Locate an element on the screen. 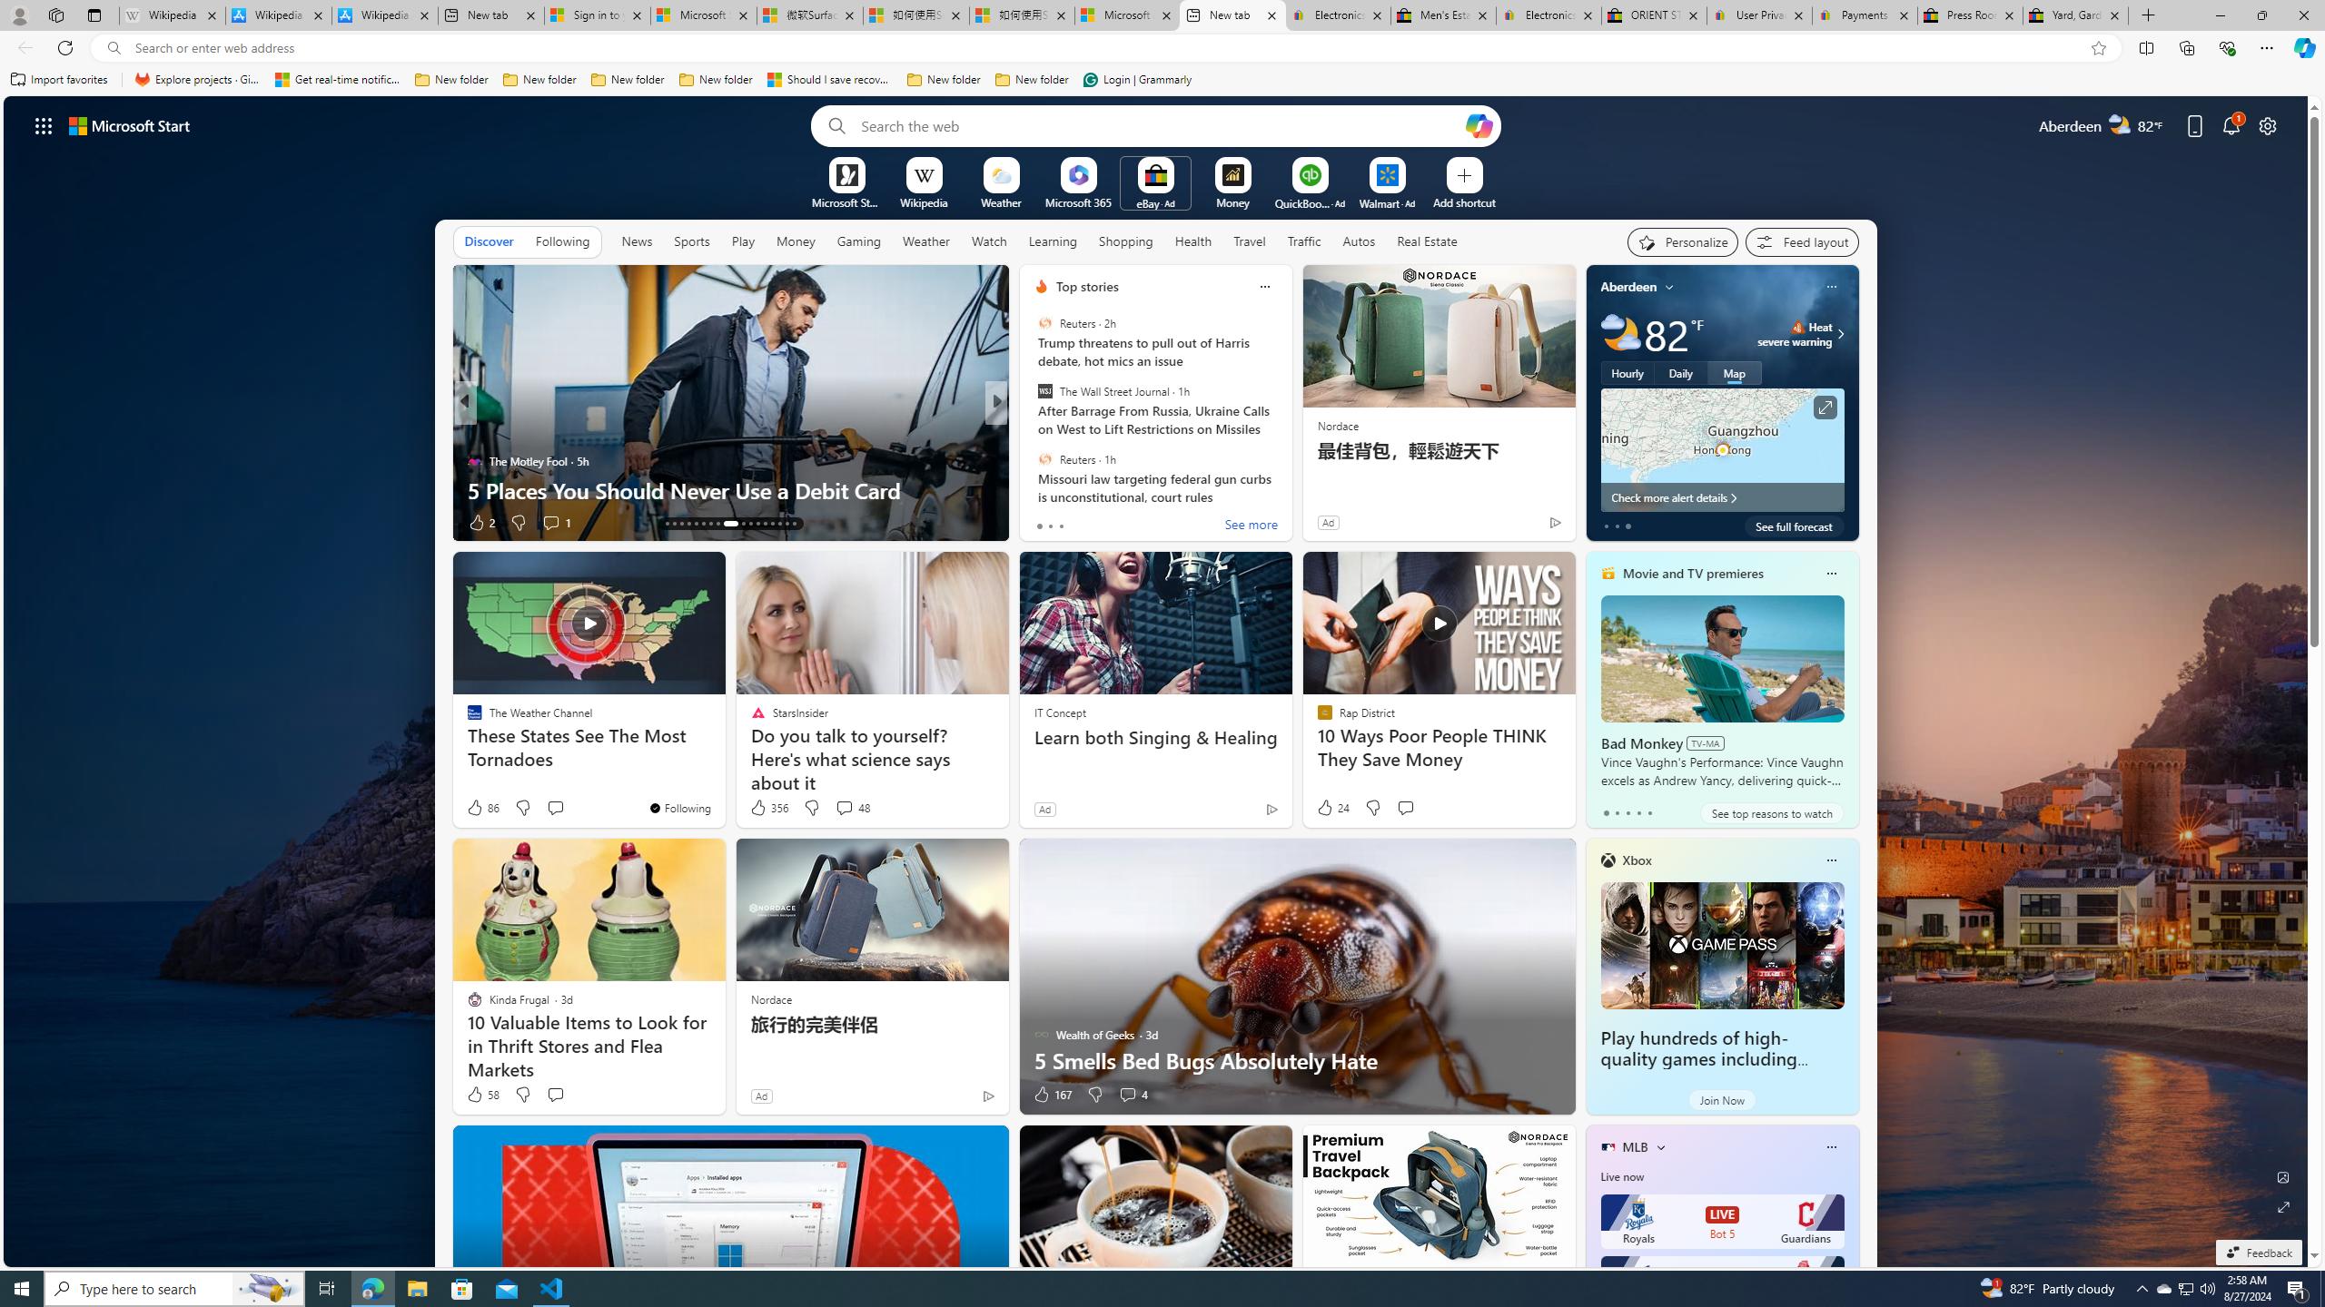  More Options is located at coordinates (1417, 163).